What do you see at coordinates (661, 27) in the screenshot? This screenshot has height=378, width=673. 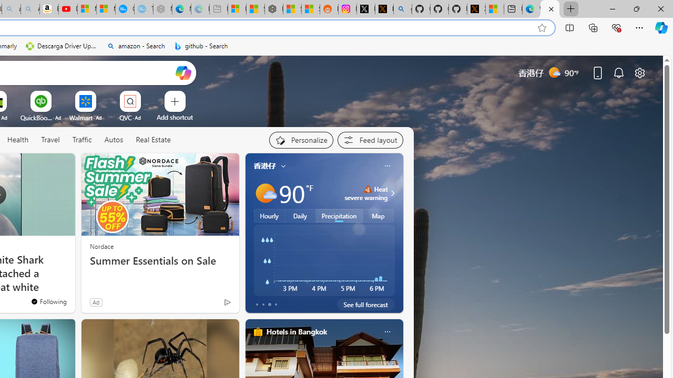 I see `Copilot (Ctrl+Shift+.)` at bounding box center [661, 27].